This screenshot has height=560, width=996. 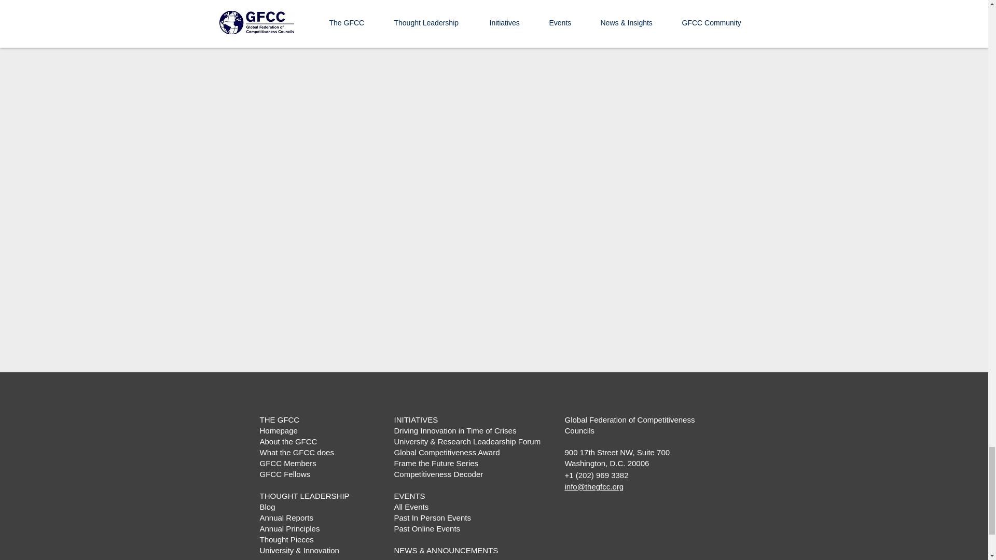 I want to click on Annual Reports, so click(x=285, y=517).